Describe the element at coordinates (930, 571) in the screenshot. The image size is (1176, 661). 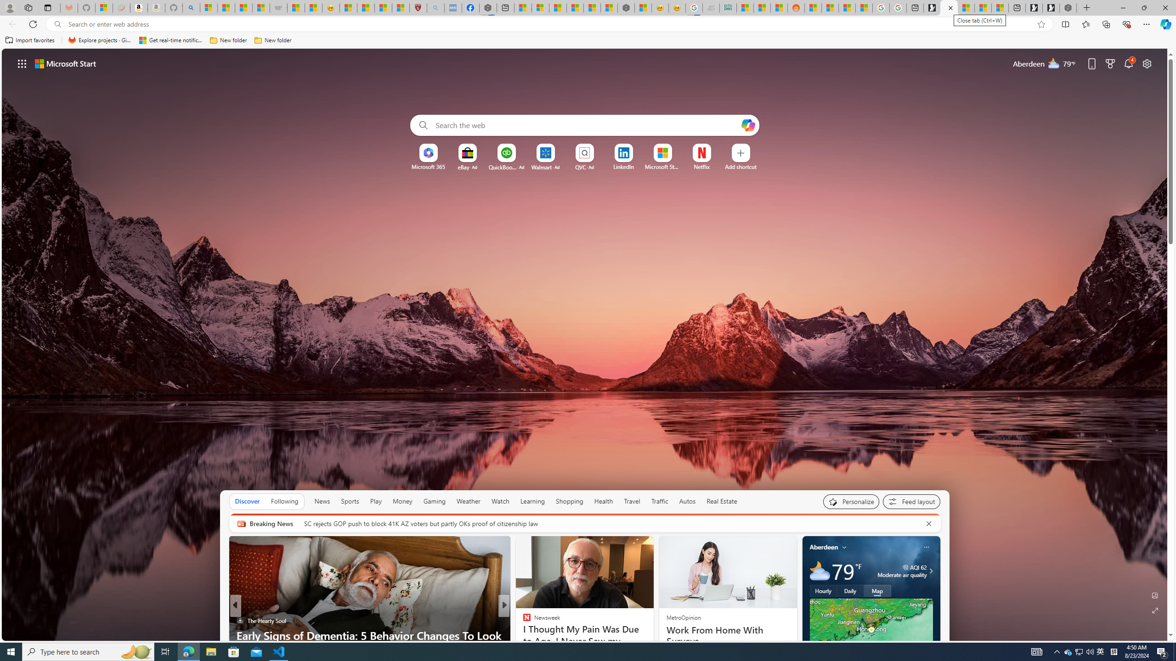
I see `Moderate air quality` at that location.